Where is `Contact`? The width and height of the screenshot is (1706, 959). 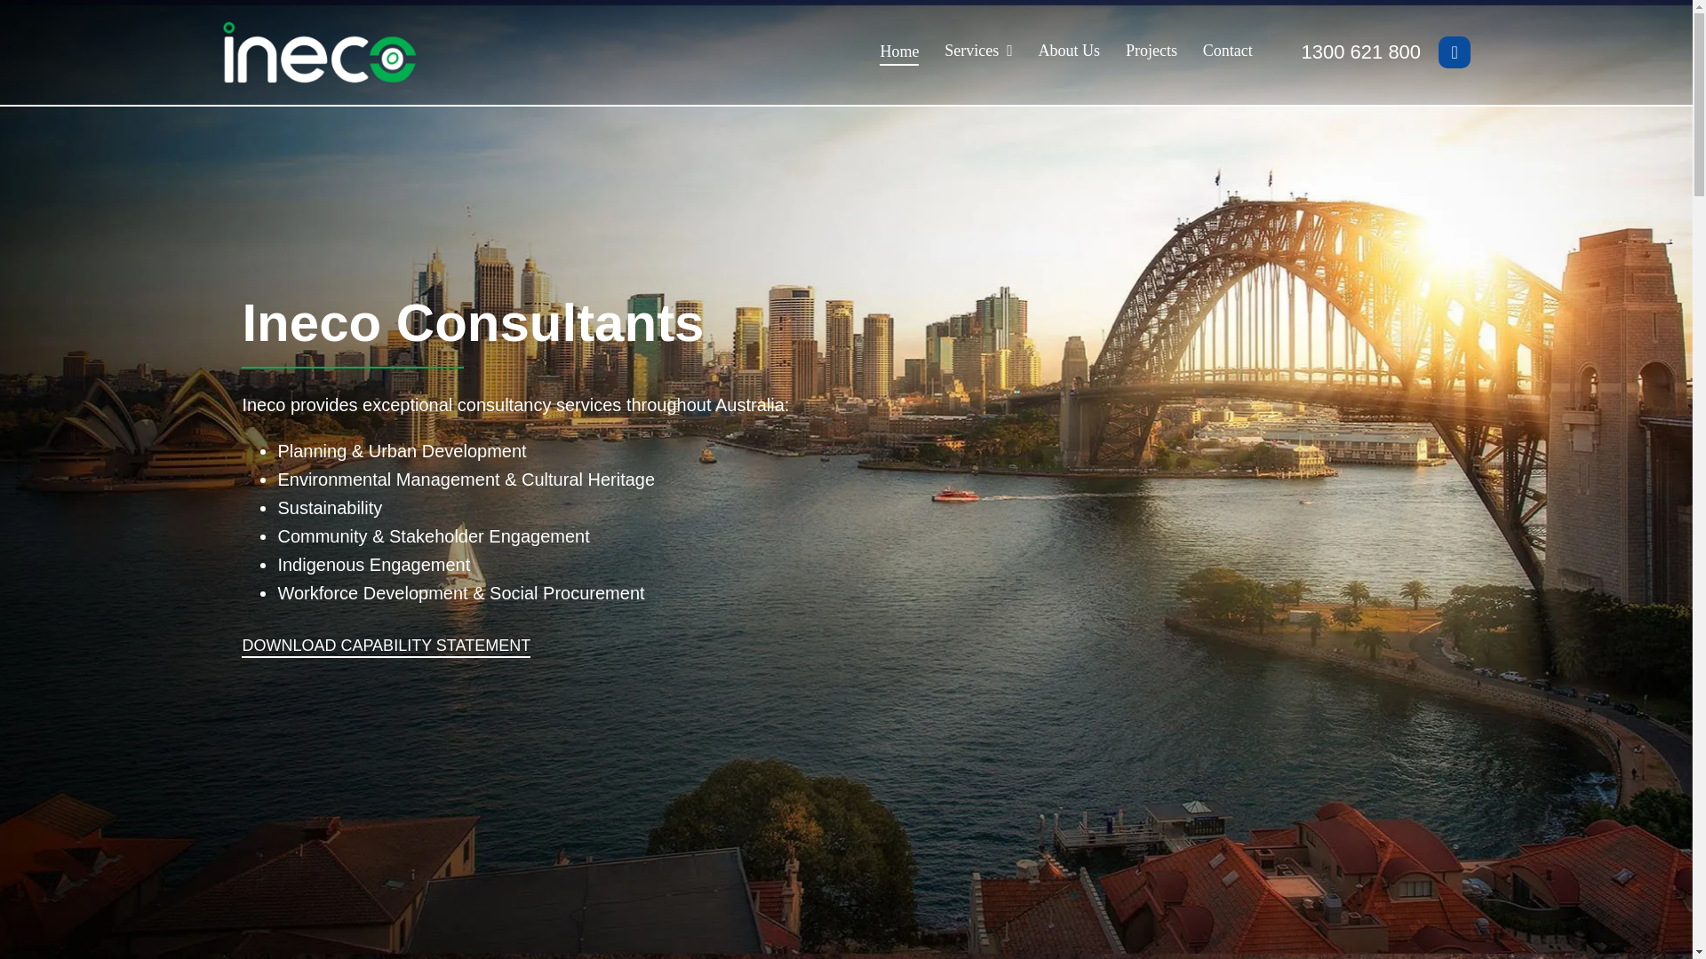 Contact is located at coordinates (1227, 52).